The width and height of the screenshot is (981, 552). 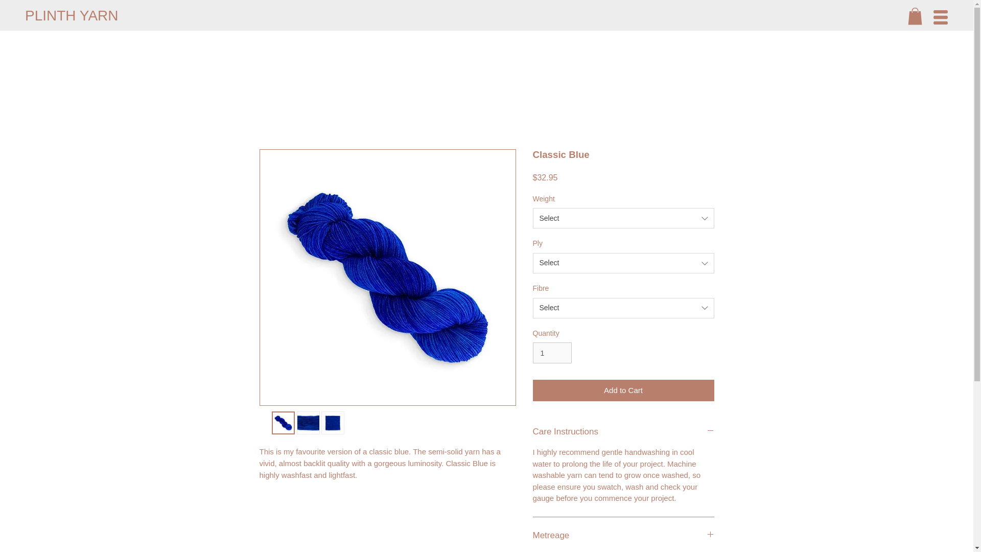 What do you see at coordinates (623, 308) in the screenshot?
I see `Select` at bounding box center [623, 308].